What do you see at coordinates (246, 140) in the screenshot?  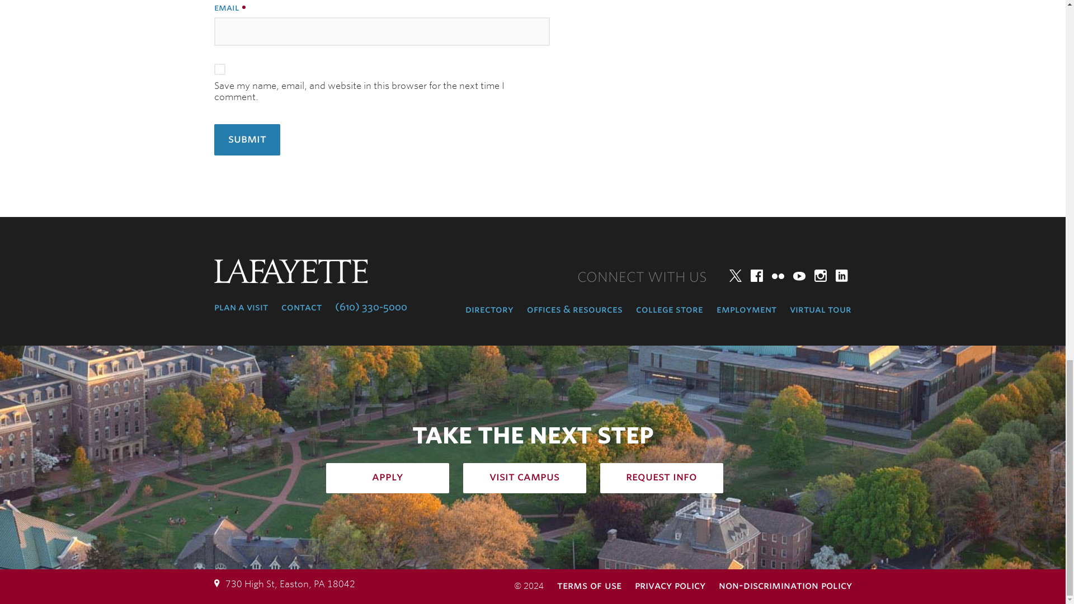 I see `submit` at bounding box center [246, 140].